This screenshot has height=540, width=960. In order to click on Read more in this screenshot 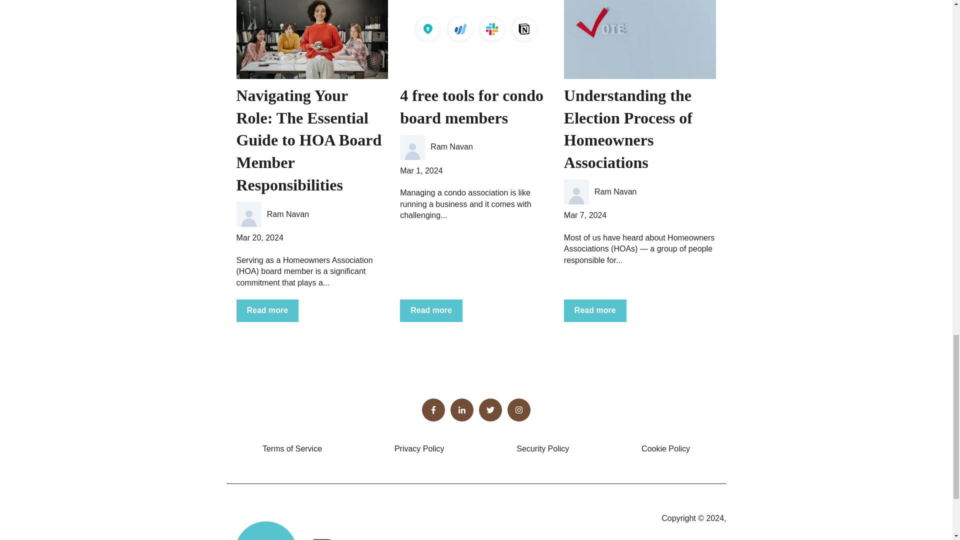, I will do `click(267, 310)`.